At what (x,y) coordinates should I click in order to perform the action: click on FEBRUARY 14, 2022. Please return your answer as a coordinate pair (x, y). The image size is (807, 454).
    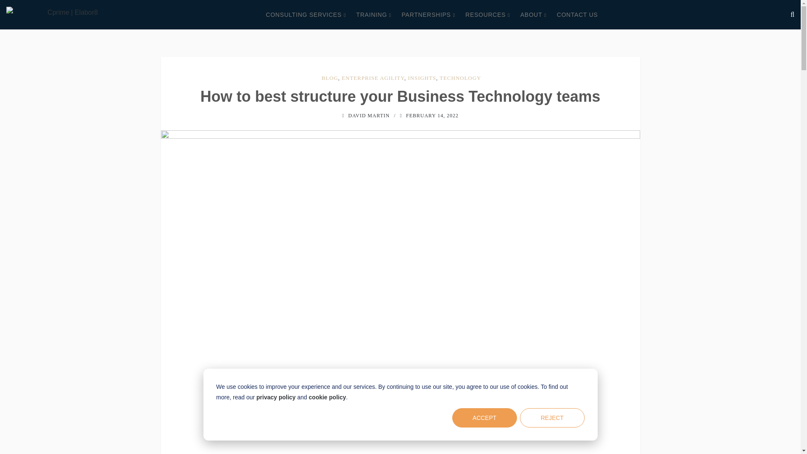
    Looking at the image, I should click on (432, 115).